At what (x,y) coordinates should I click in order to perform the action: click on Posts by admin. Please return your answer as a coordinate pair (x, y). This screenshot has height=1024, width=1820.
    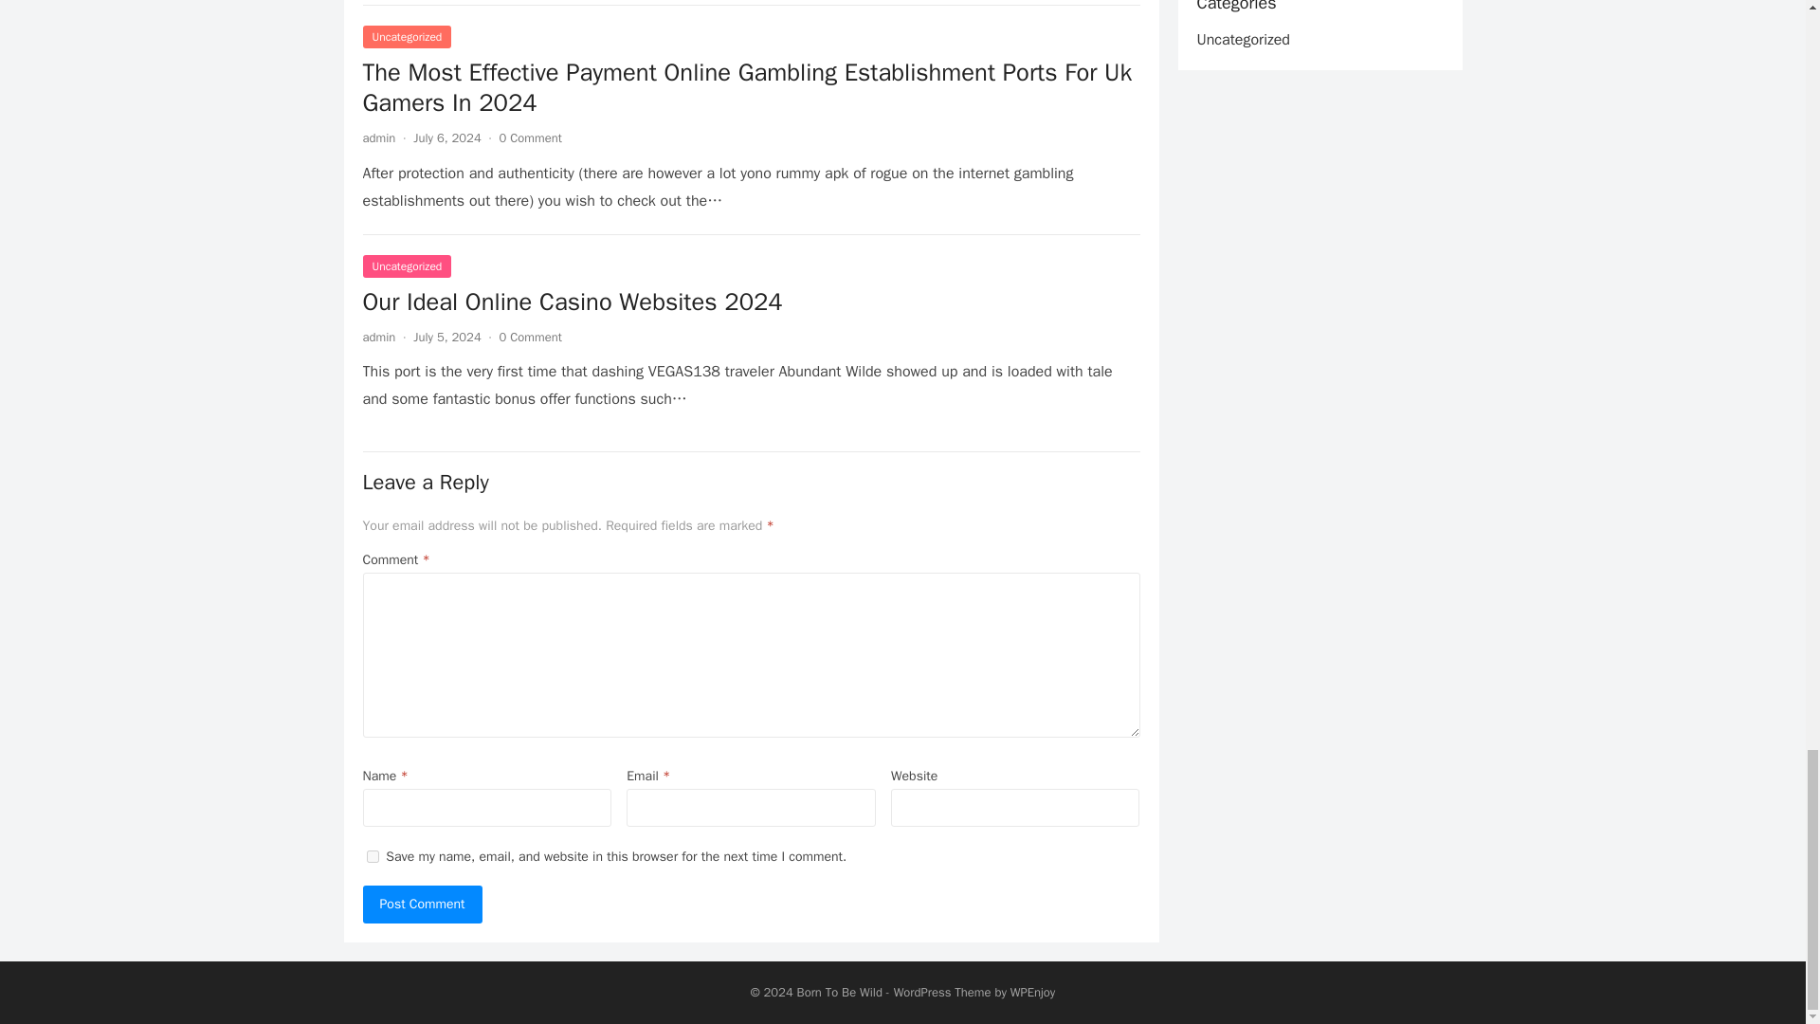
    Looking at the image, I should click on (378, 138).